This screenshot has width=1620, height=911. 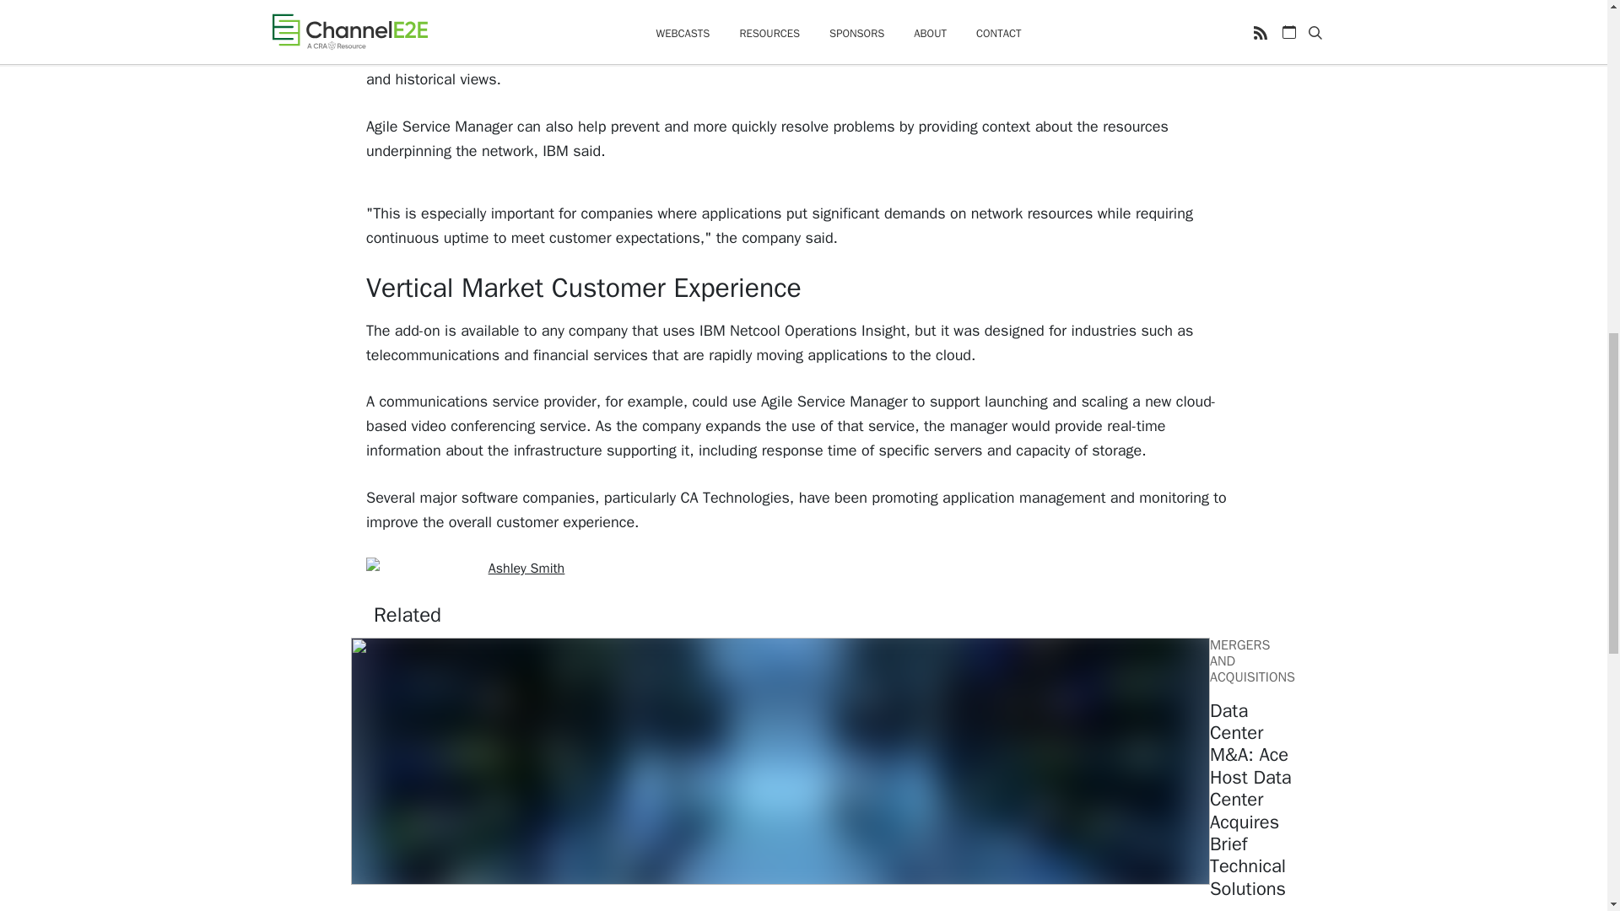 I want to click on MERGERS AND ACQUISITIONS, so click(x=1252, y=661).